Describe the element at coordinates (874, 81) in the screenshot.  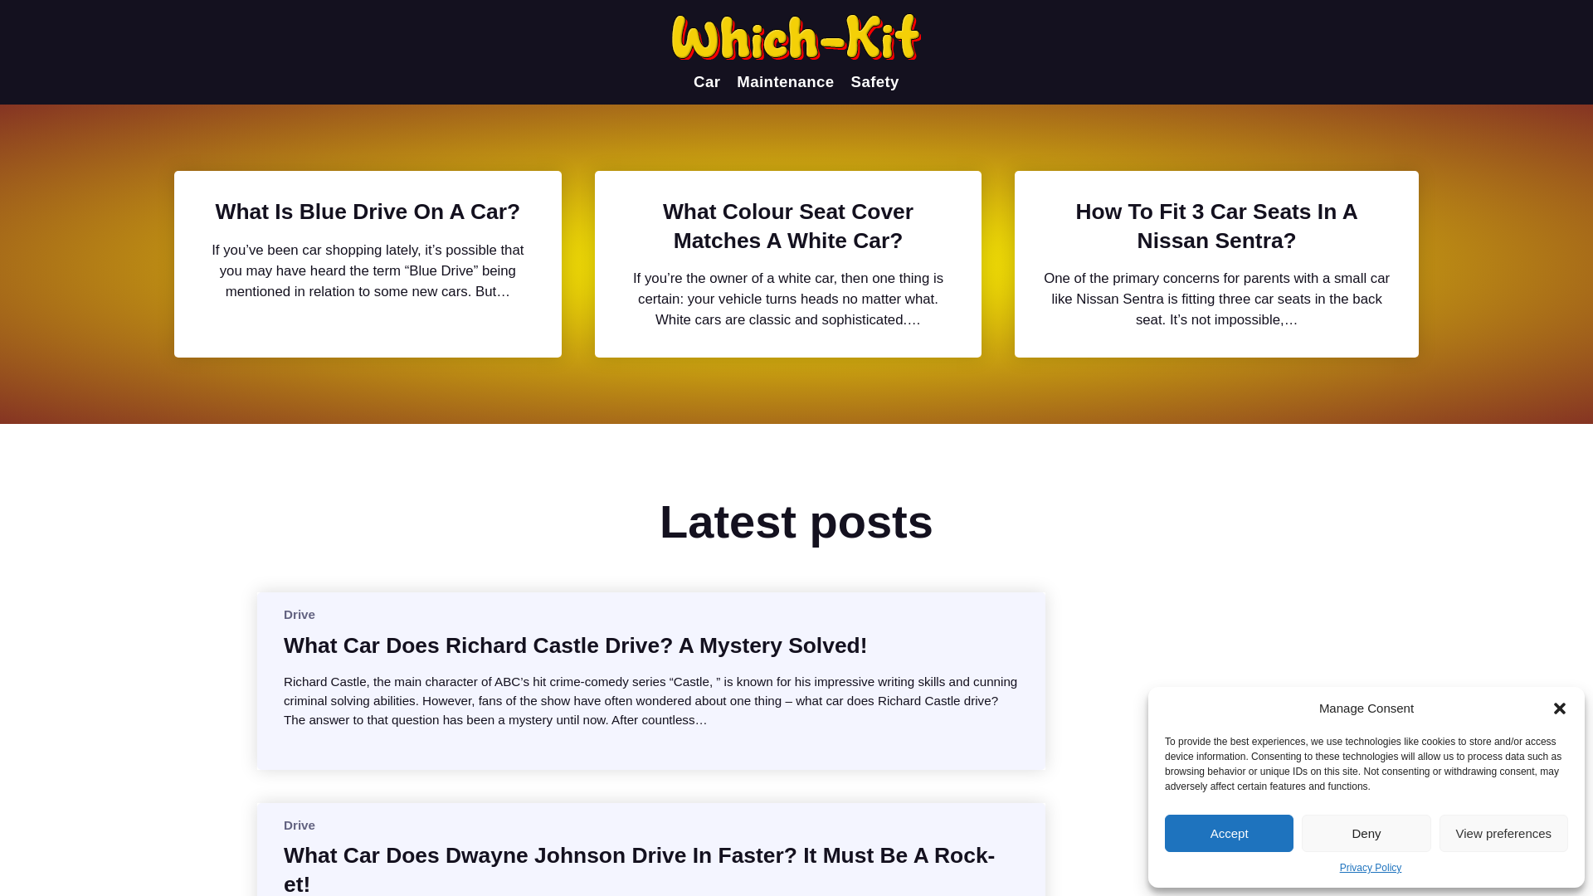
I see `Safety` at that location.